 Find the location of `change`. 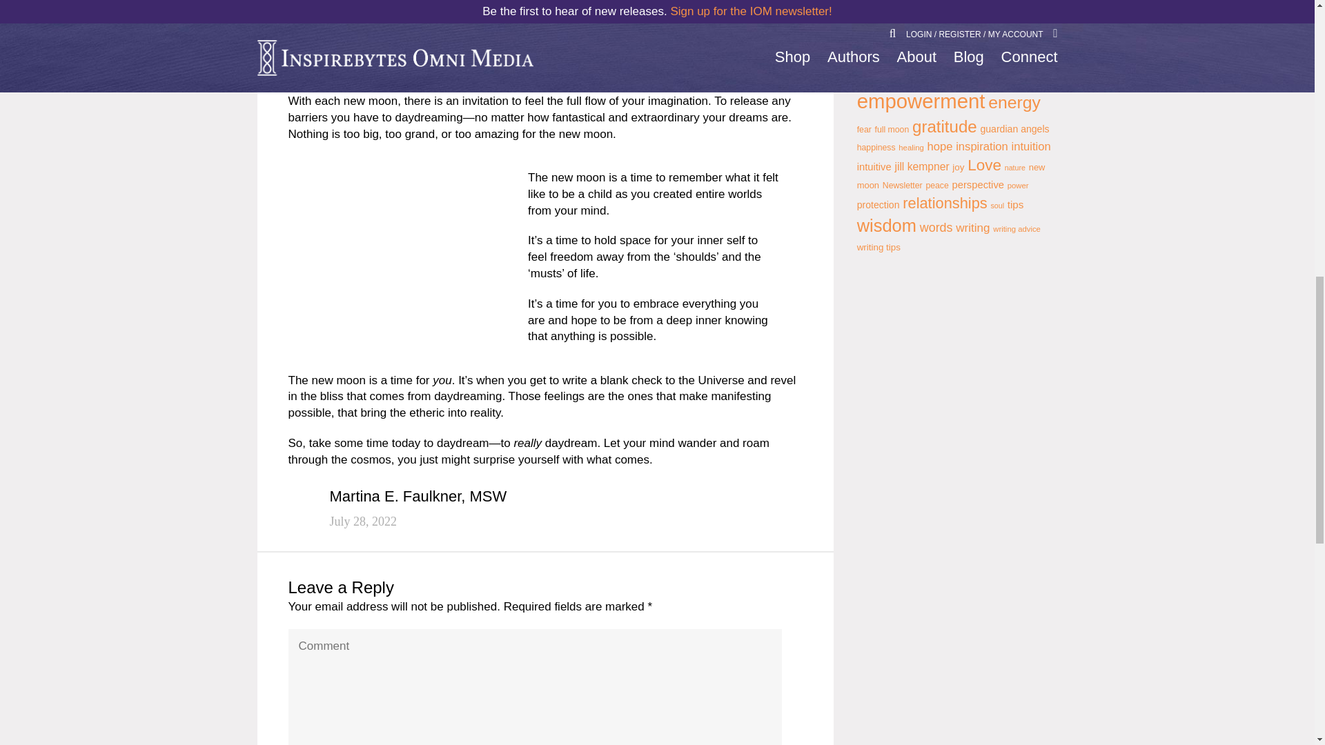

change is located at coordinates (1008, 28).